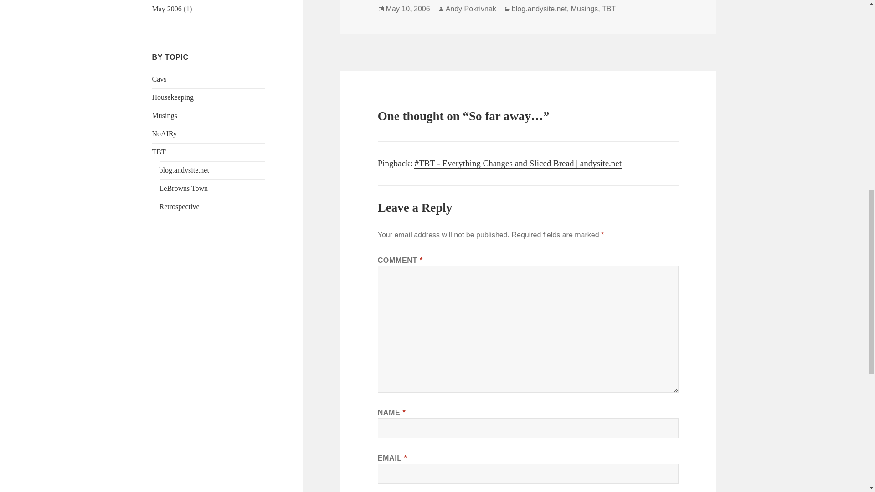 The width and height of the screenshot is (875, 492). Describe the element at coordinates (164, 134) in the screenshot. I see `NoAIRy` at that location.